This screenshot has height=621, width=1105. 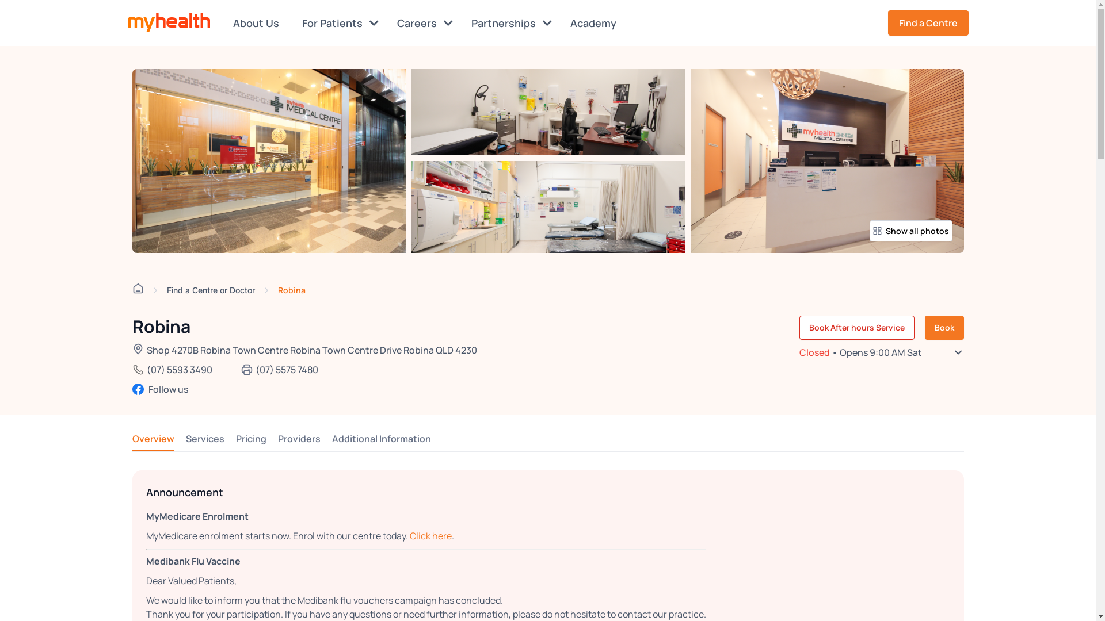 What do you see at coordinates (944, 328) in the screenshot?
I see `Book` at bounding box center [944, 328].